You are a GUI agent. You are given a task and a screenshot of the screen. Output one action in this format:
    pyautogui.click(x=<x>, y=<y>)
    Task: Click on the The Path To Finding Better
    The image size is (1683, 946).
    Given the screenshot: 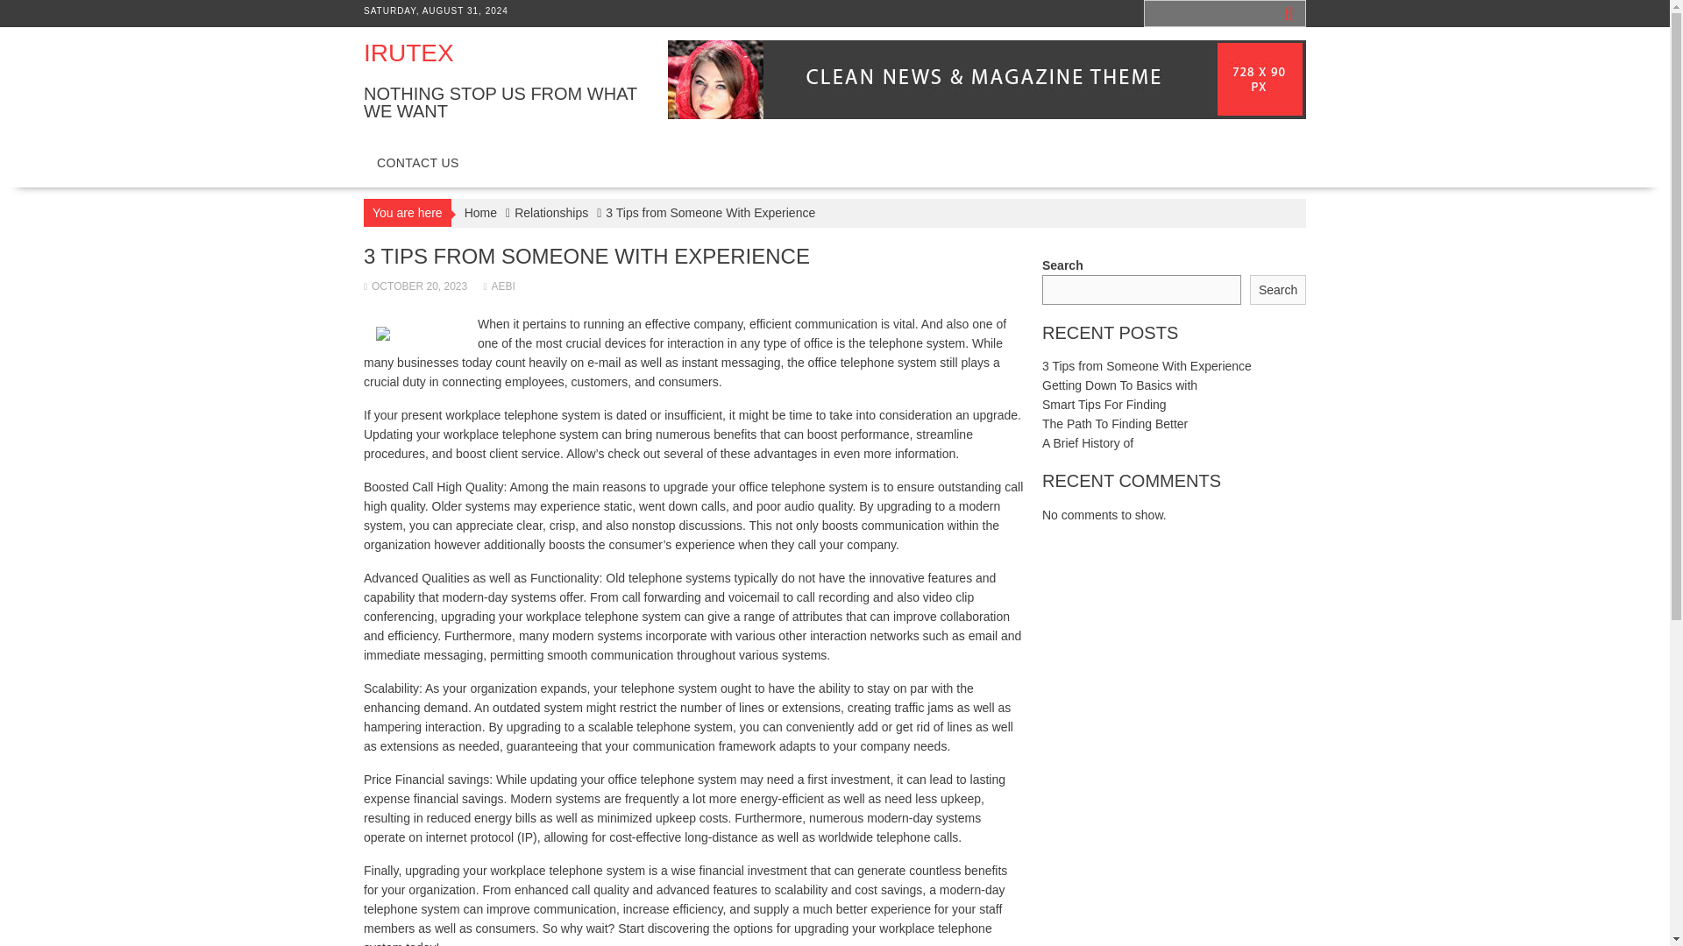 What is the action you would take?
    pyautogui.click(x=1115, y=424)
    